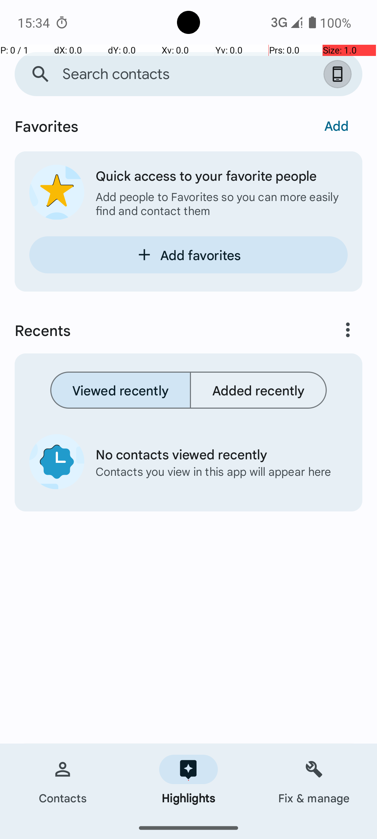 Image resolution: width=377 pixels, height=839 pixels. I want to click on Add people to Favorites so you can more easily find and contact them, so click(222, 203).